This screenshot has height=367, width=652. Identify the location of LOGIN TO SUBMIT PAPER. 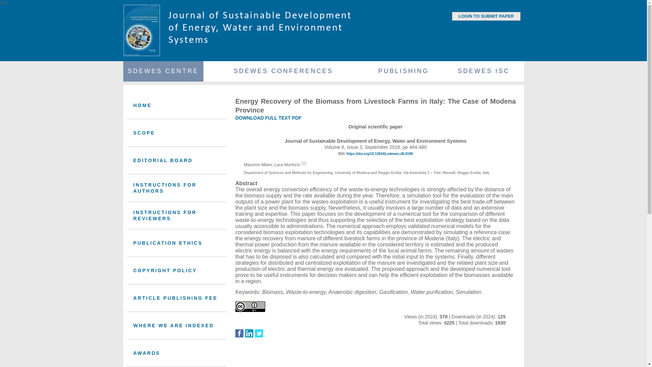
(486, 16).